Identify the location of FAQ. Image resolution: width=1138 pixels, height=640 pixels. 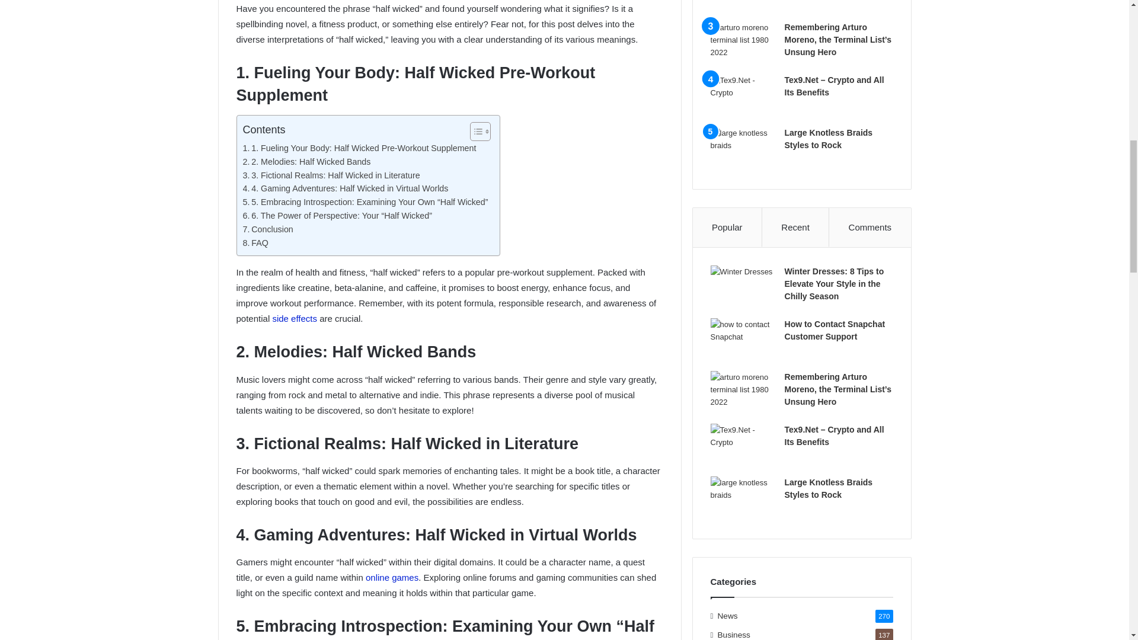
(256, 243).